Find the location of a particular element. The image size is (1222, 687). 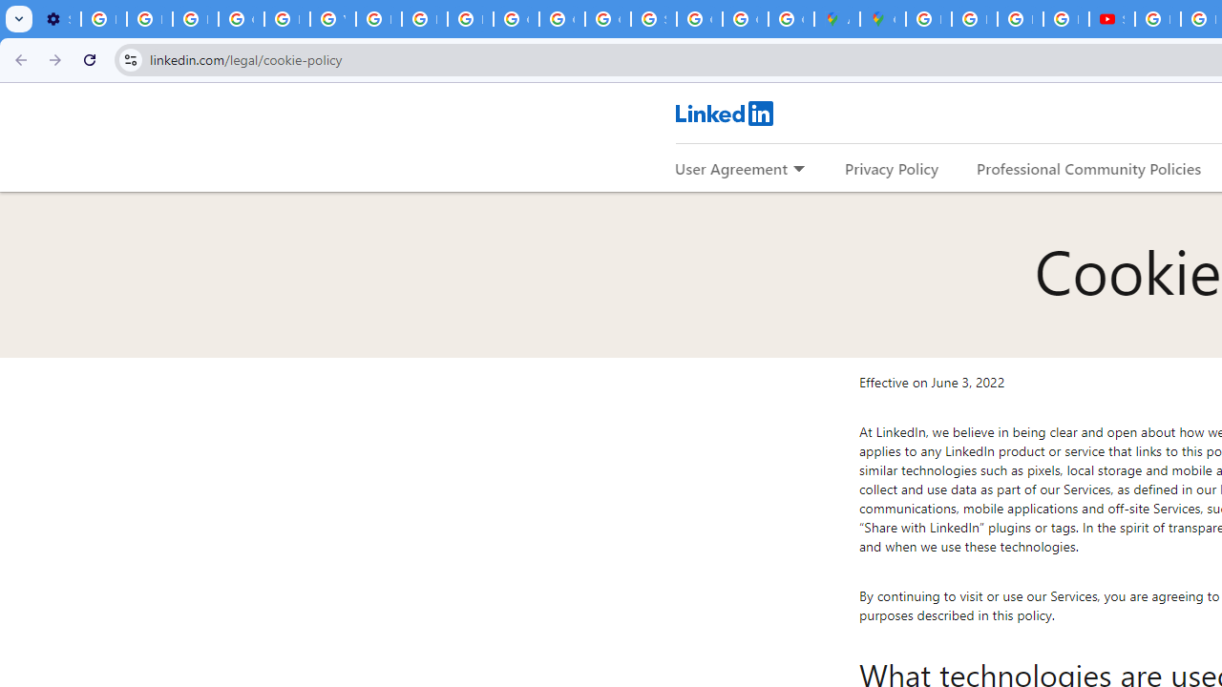

Sign in - Google Accounts is located at coordinates (653, 19).